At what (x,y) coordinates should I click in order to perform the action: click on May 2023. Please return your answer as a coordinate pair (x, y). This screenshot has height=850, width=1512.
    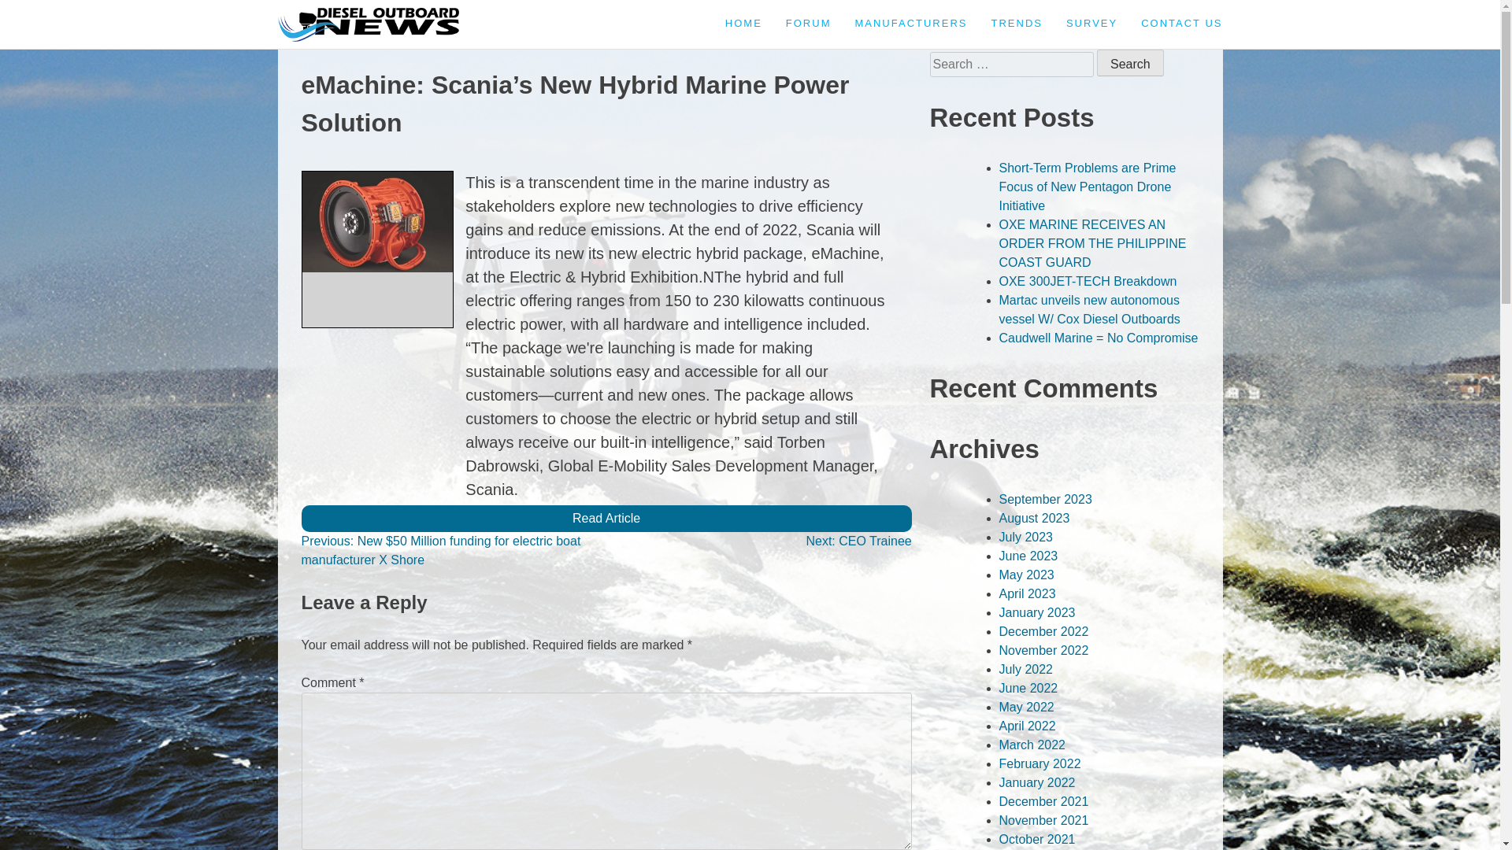
    Looking at the image, I should click on (1025, 575).